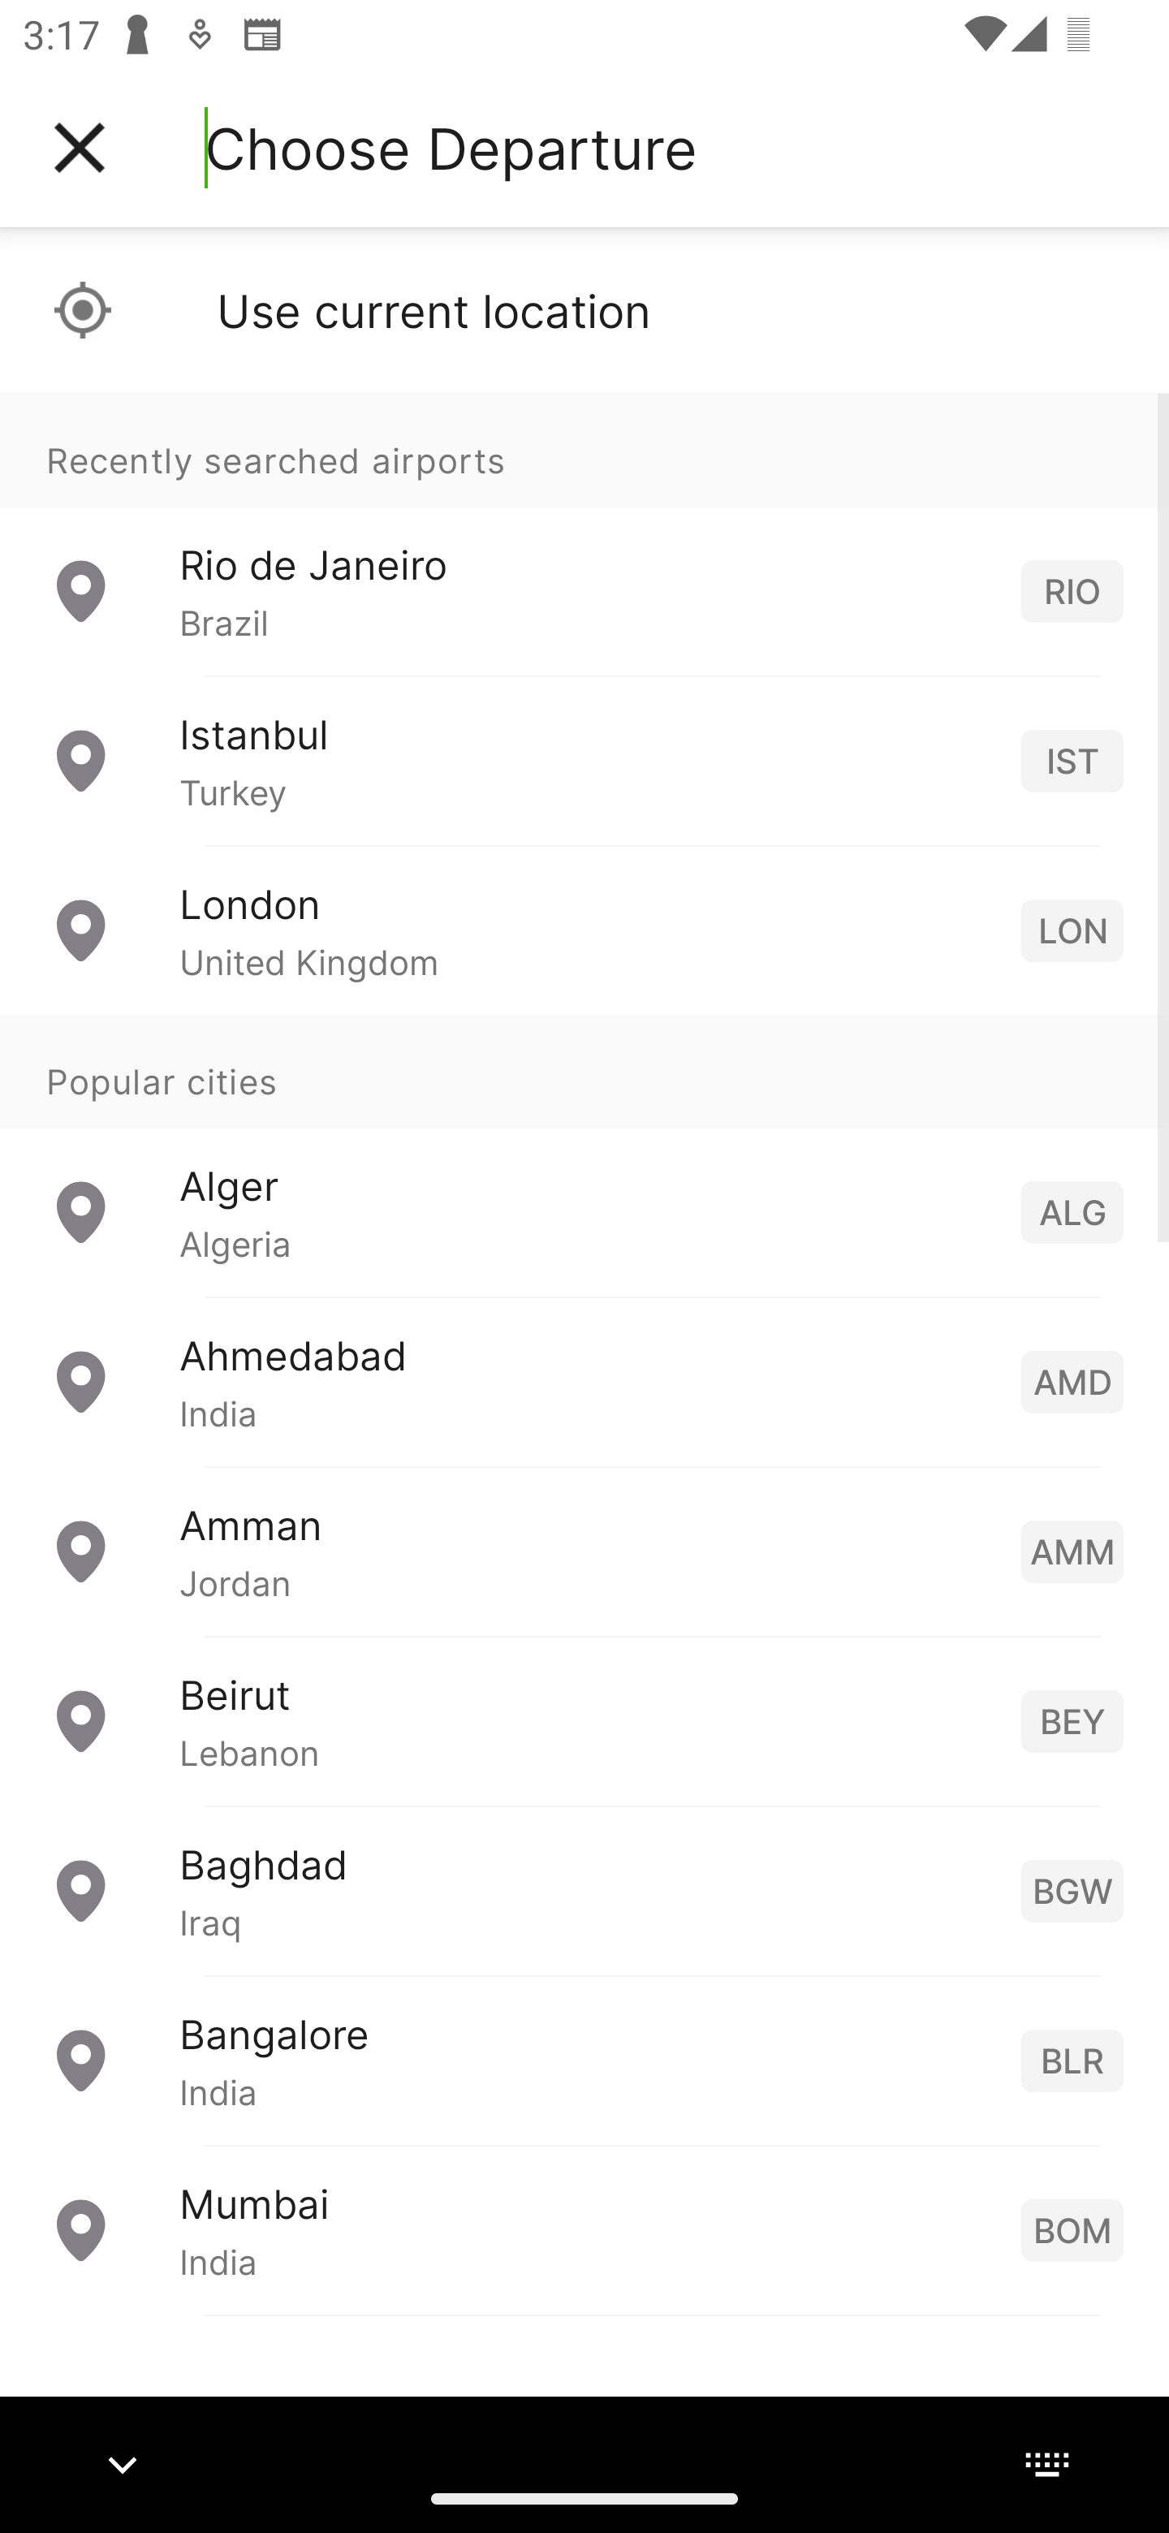 The width and height of the screenshot is (1169, 2533). Describe the element at coordinates (584, 2229) in the screenshot. I see `Mumbai India BOM` at that location.